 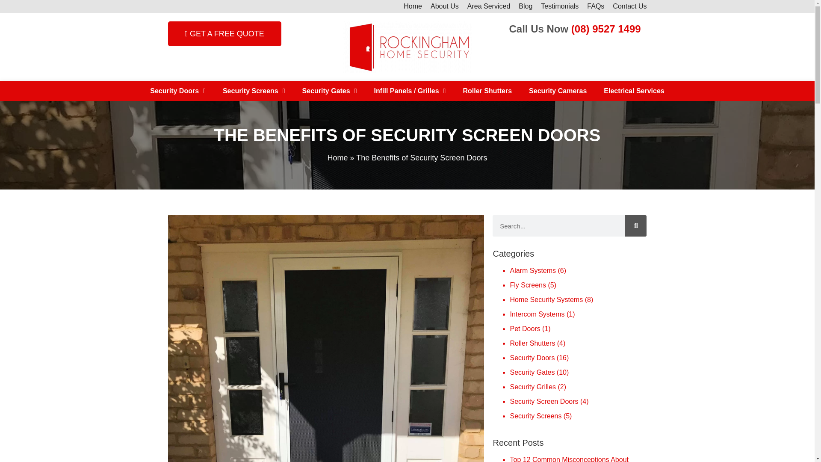 I want to click on Home, so click(x=412, y=6).